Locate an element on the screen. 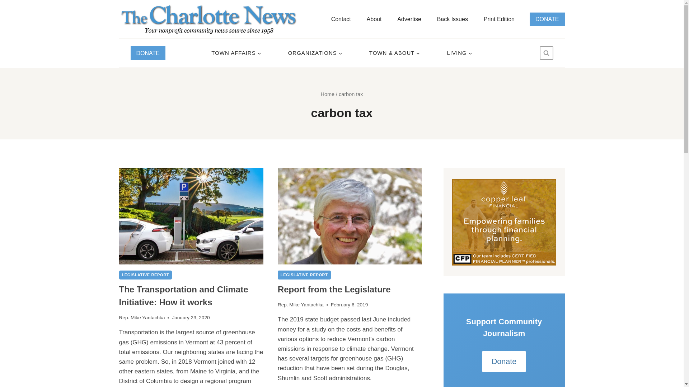  Contact is located at coordinates (341, 19).